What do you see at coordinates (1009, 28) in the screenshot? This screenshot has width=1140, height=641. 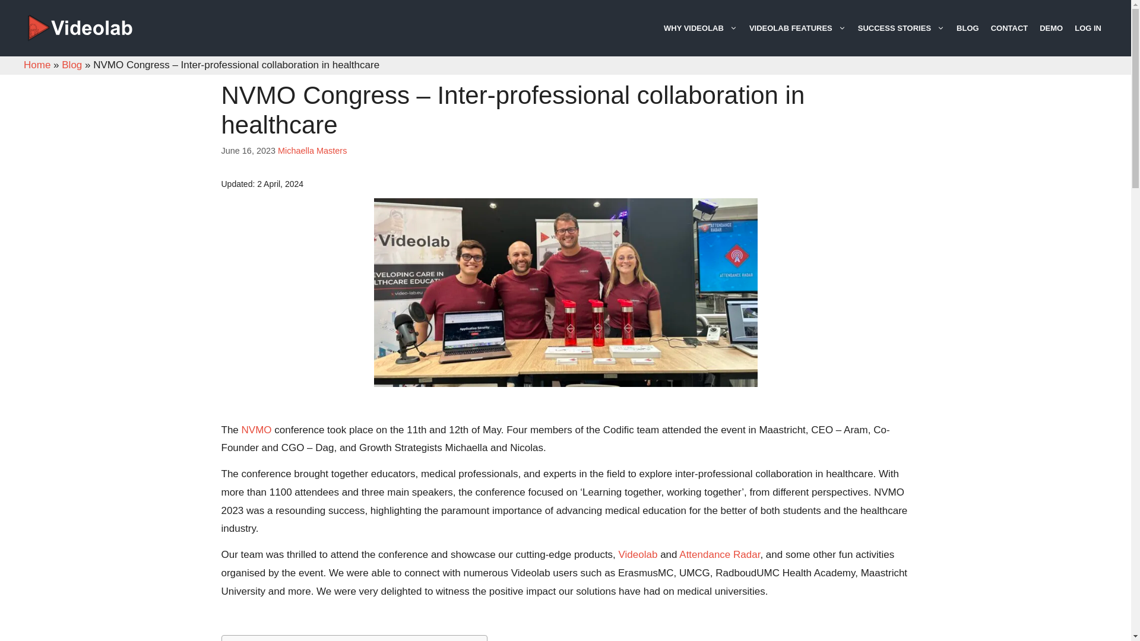 I see `CONTACT` at bounding box center [1009, 28].